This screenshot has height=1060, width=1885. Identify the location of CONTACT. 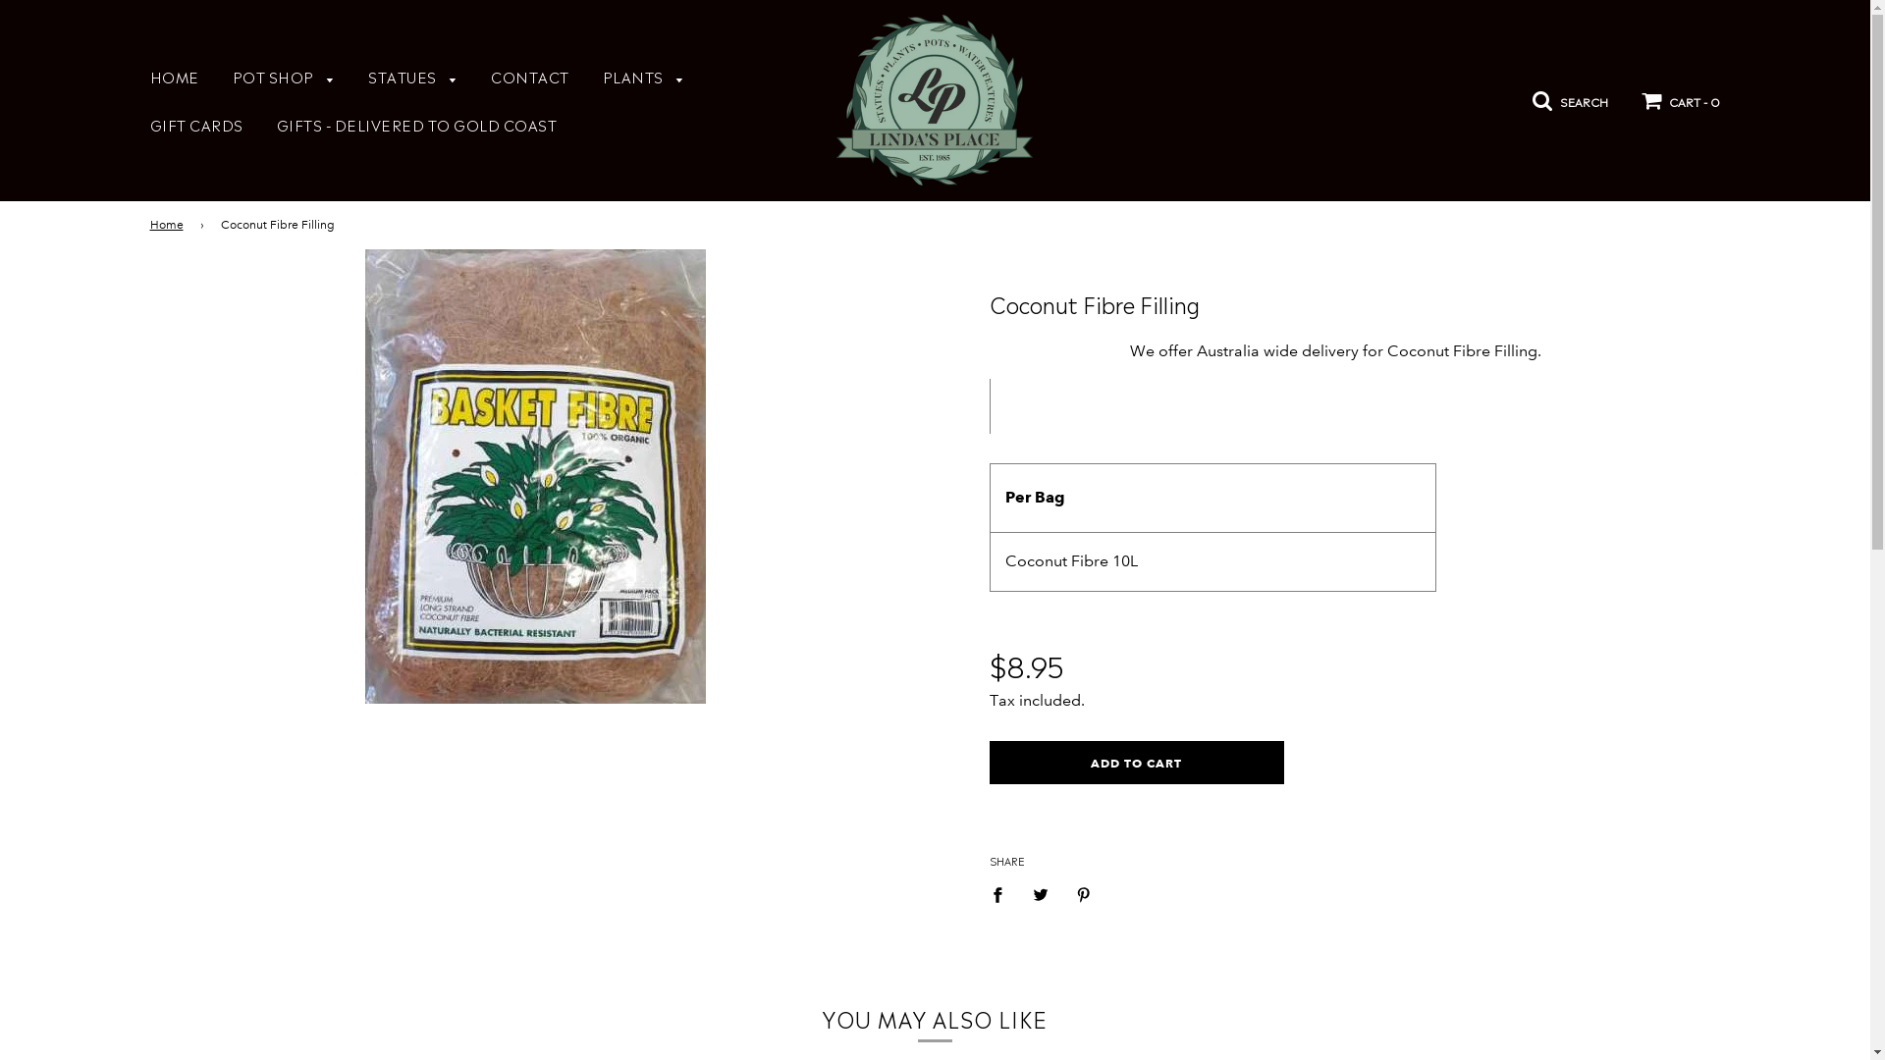
(530, 77).